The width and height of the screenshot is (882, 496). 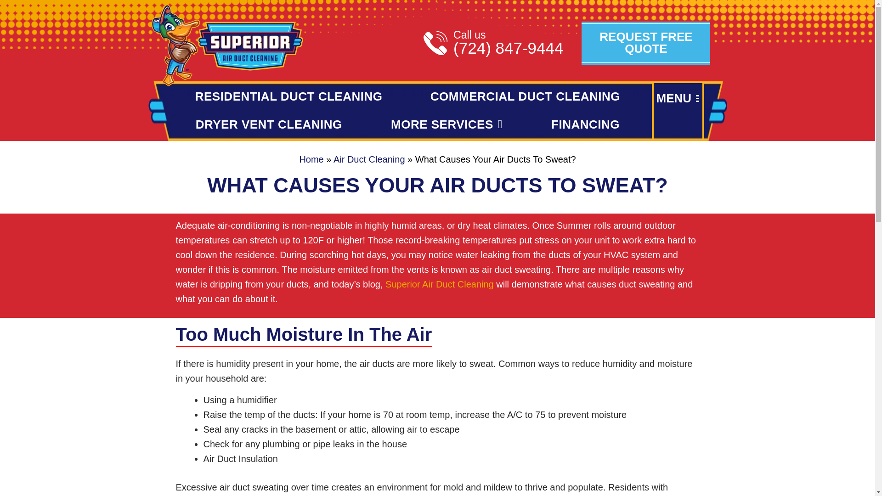 I want to click on DRYER VENT CLEANING, so click(x=268, y=124).